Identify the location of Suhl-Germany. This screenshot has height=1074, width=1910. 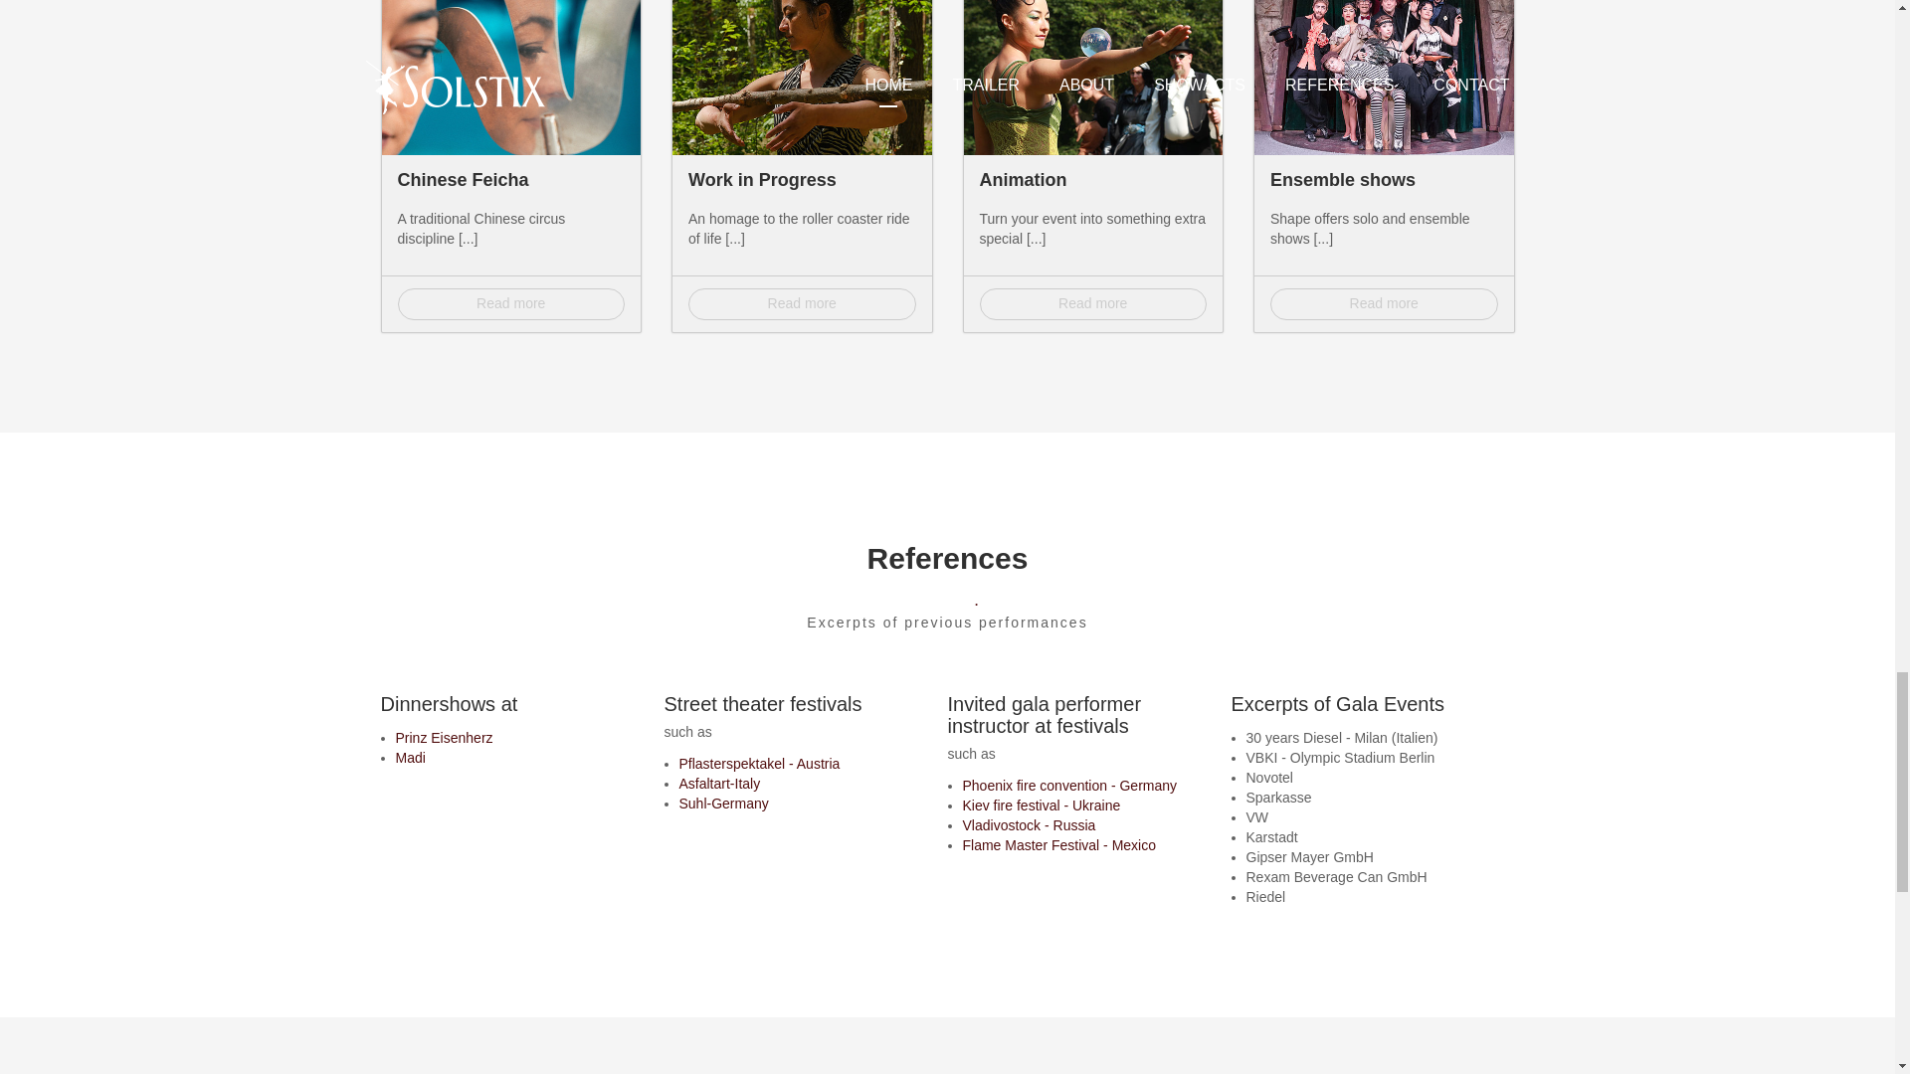
(722, 804).